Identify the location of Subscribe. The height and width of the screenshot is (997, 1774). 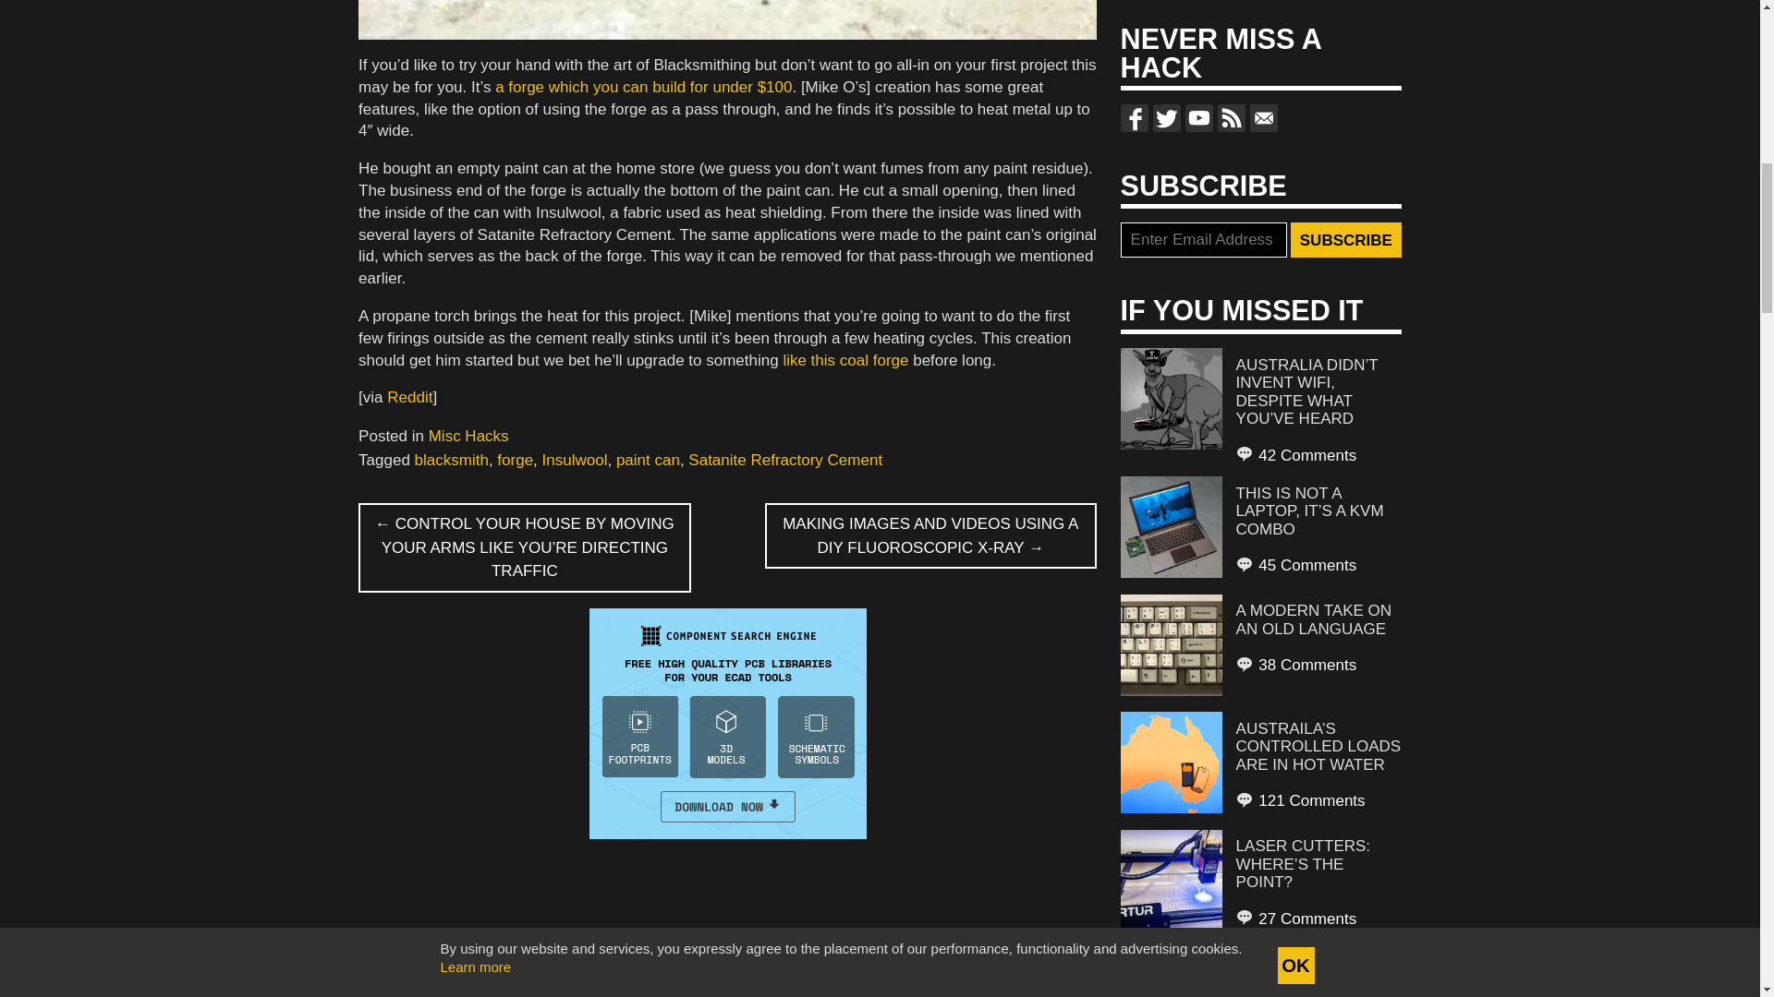
(1345, 239).